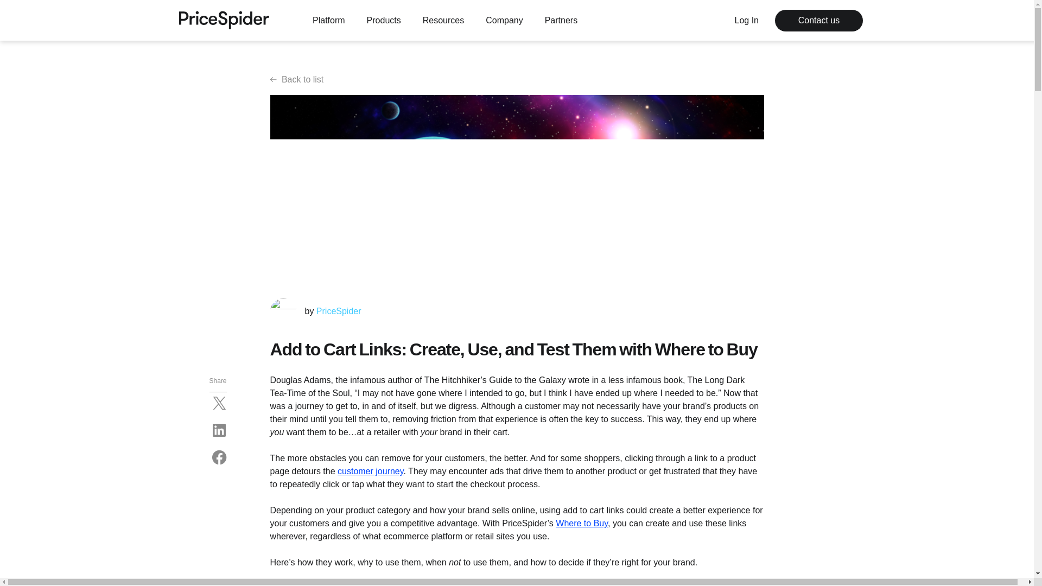 The height and width of the screenshot is (586, 1042). I want to click on Click to share on Facebook, so click(219, 457).